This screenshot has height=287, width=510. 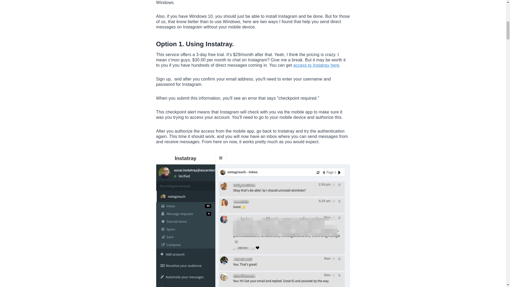 What do you see at coordinates (316, 65) in the screenshot?
I see `access to Instatray here` at bounding box center [316, 65].